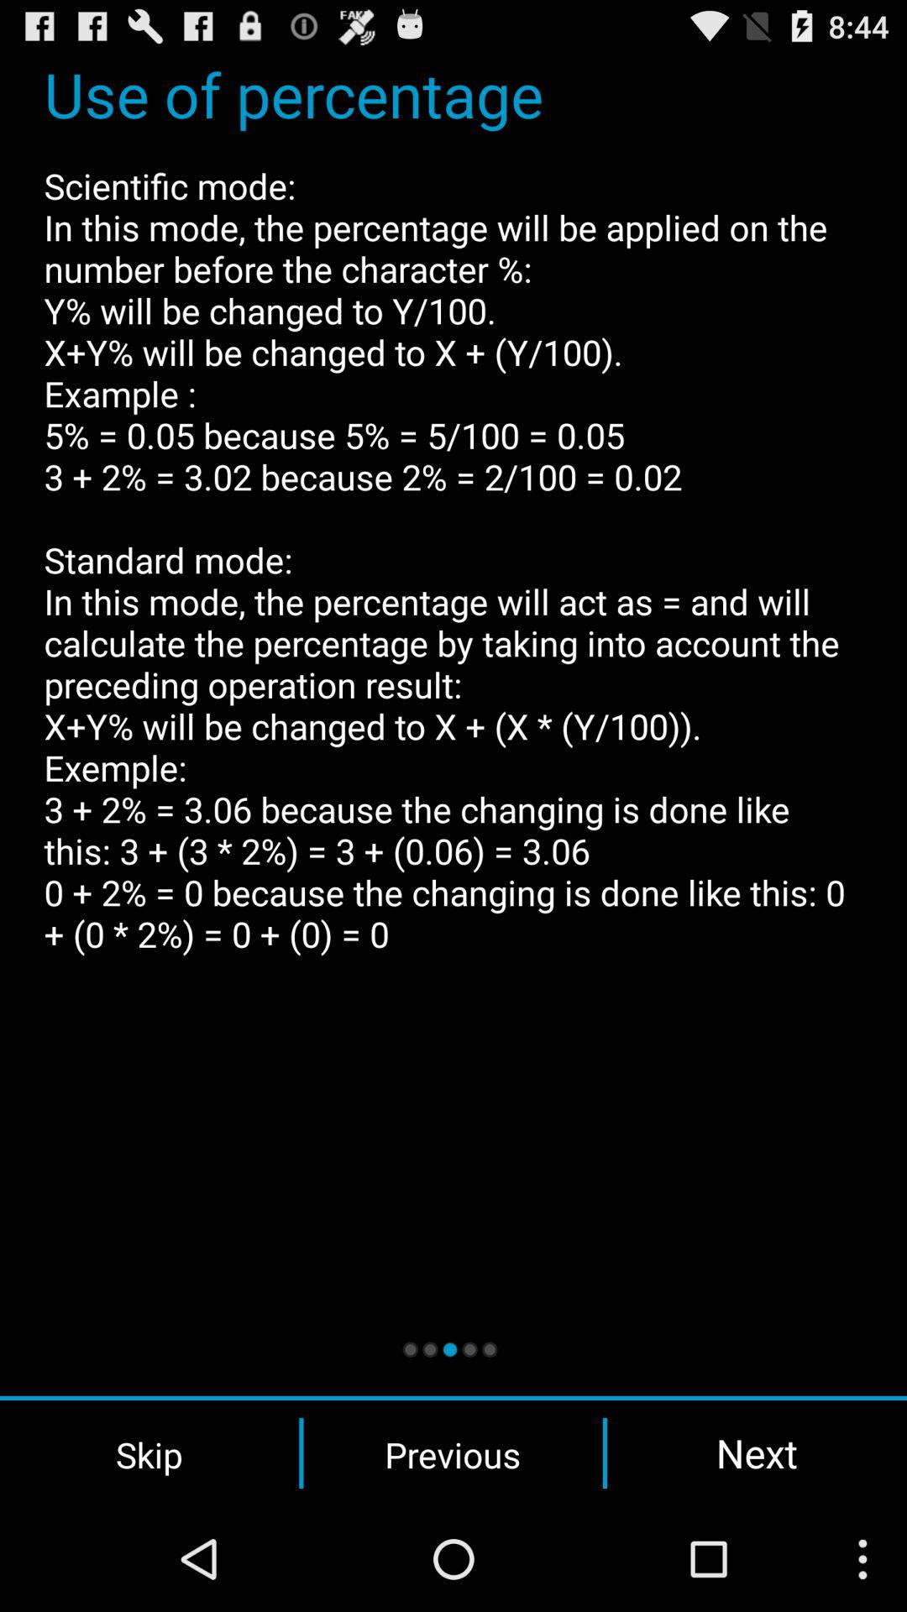  What do you see at coordinates (149, 1453) in the screenshot?
I see `turn off the skip item` at bounding box center [149, 1453].